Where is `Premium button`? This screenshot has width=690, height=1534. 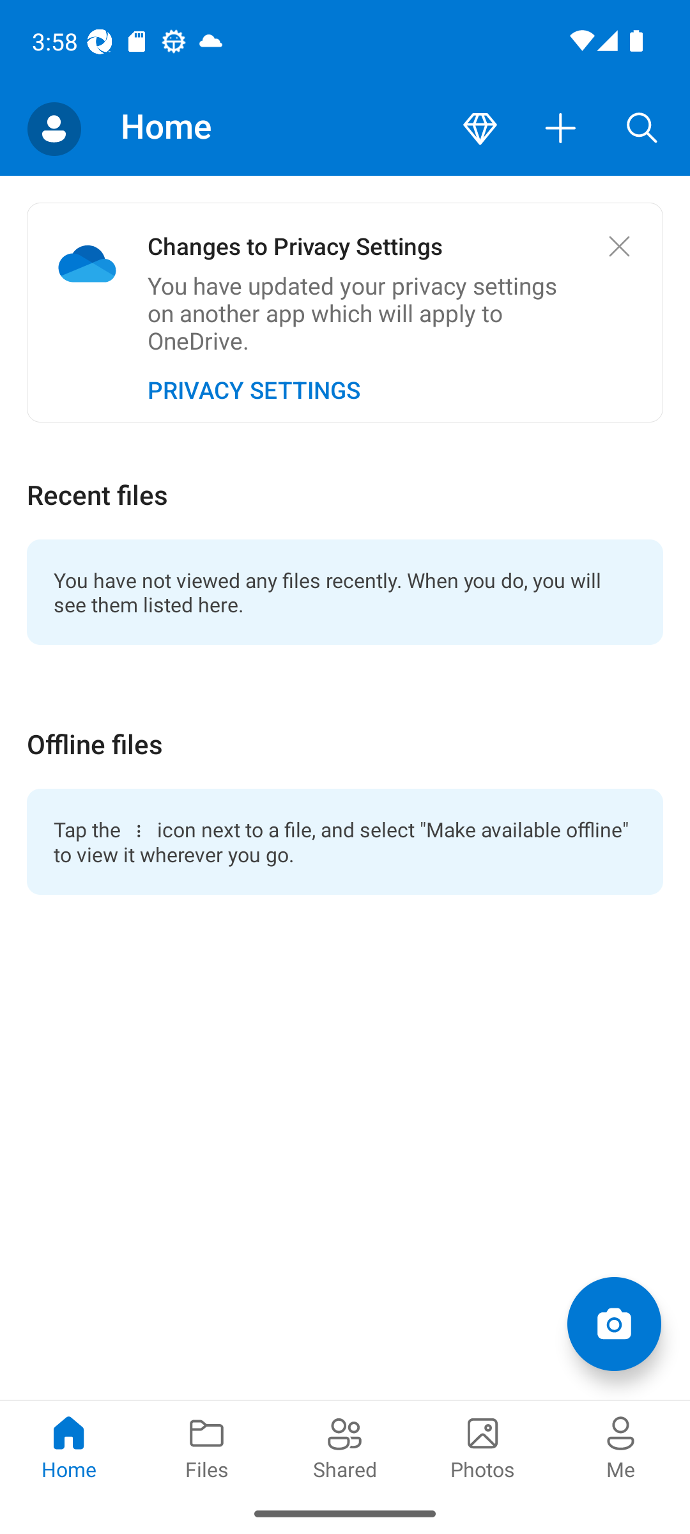
Premium button is located at coordinates (480, 129).